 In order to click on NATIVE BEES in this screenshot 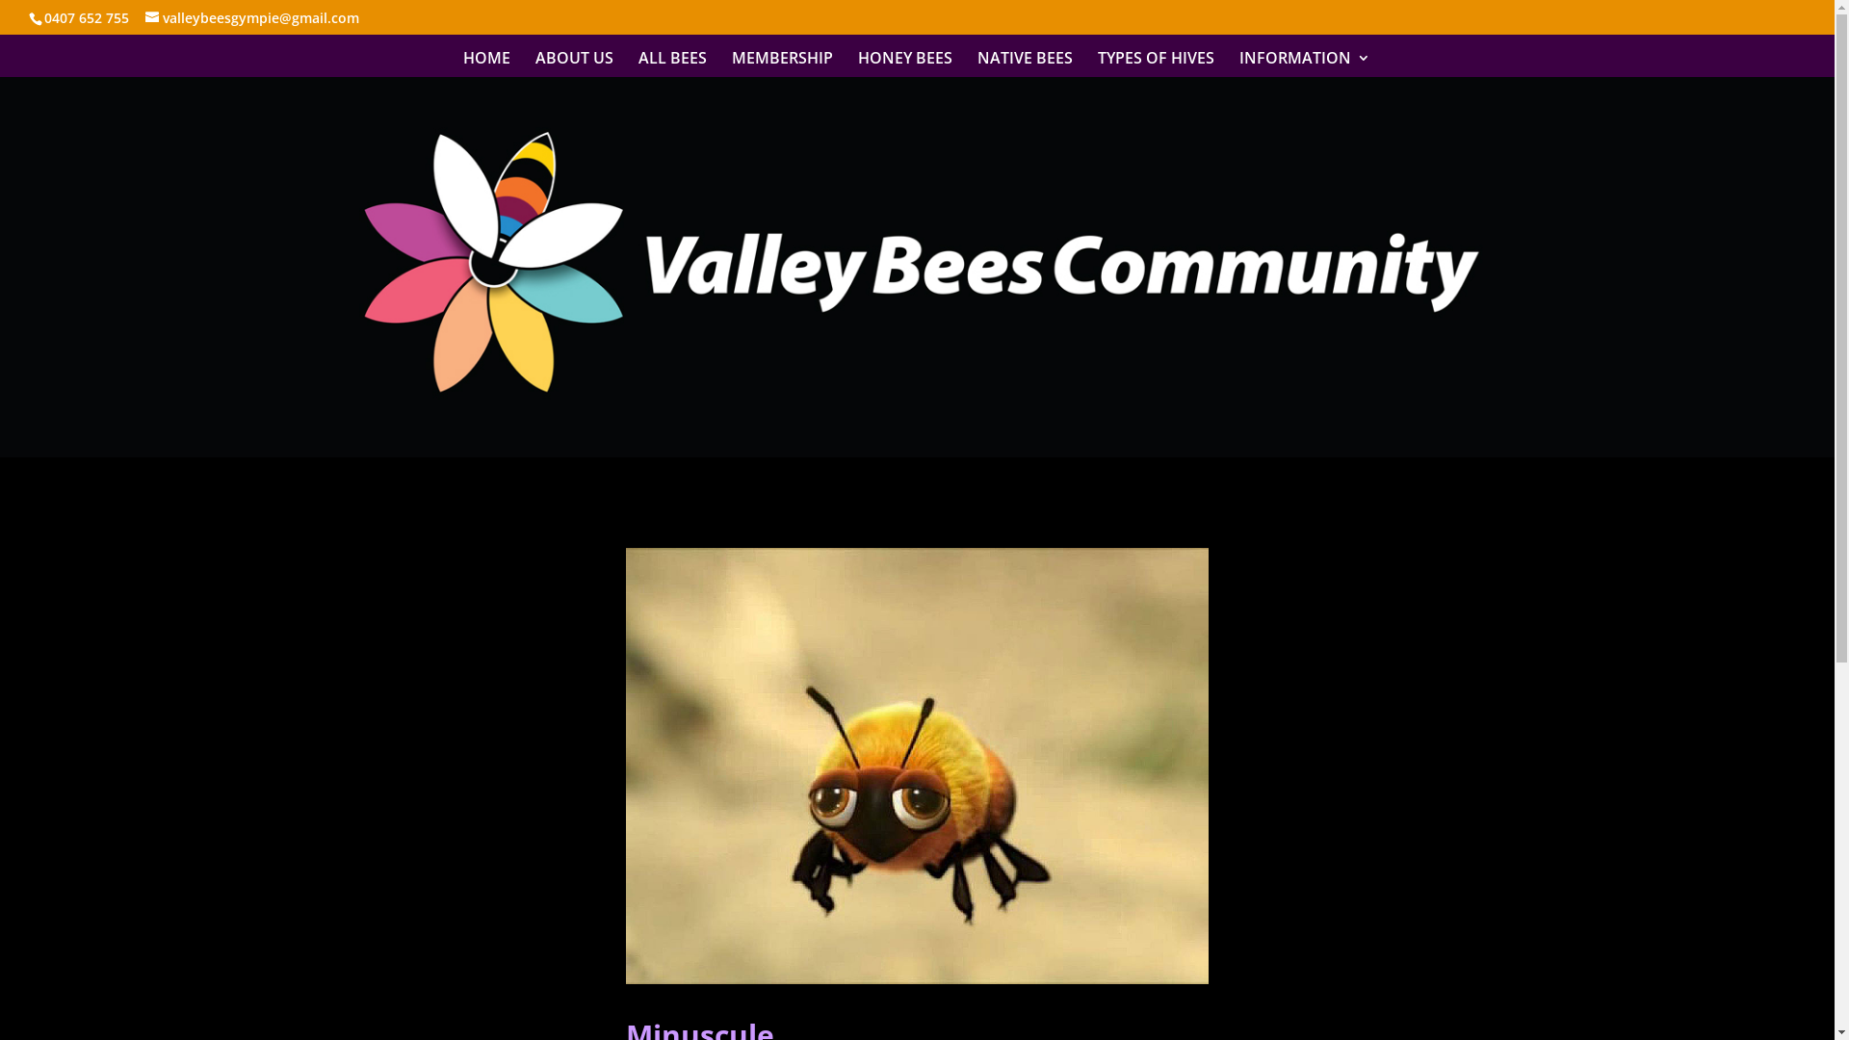, I will do `click(1024, 64)`.